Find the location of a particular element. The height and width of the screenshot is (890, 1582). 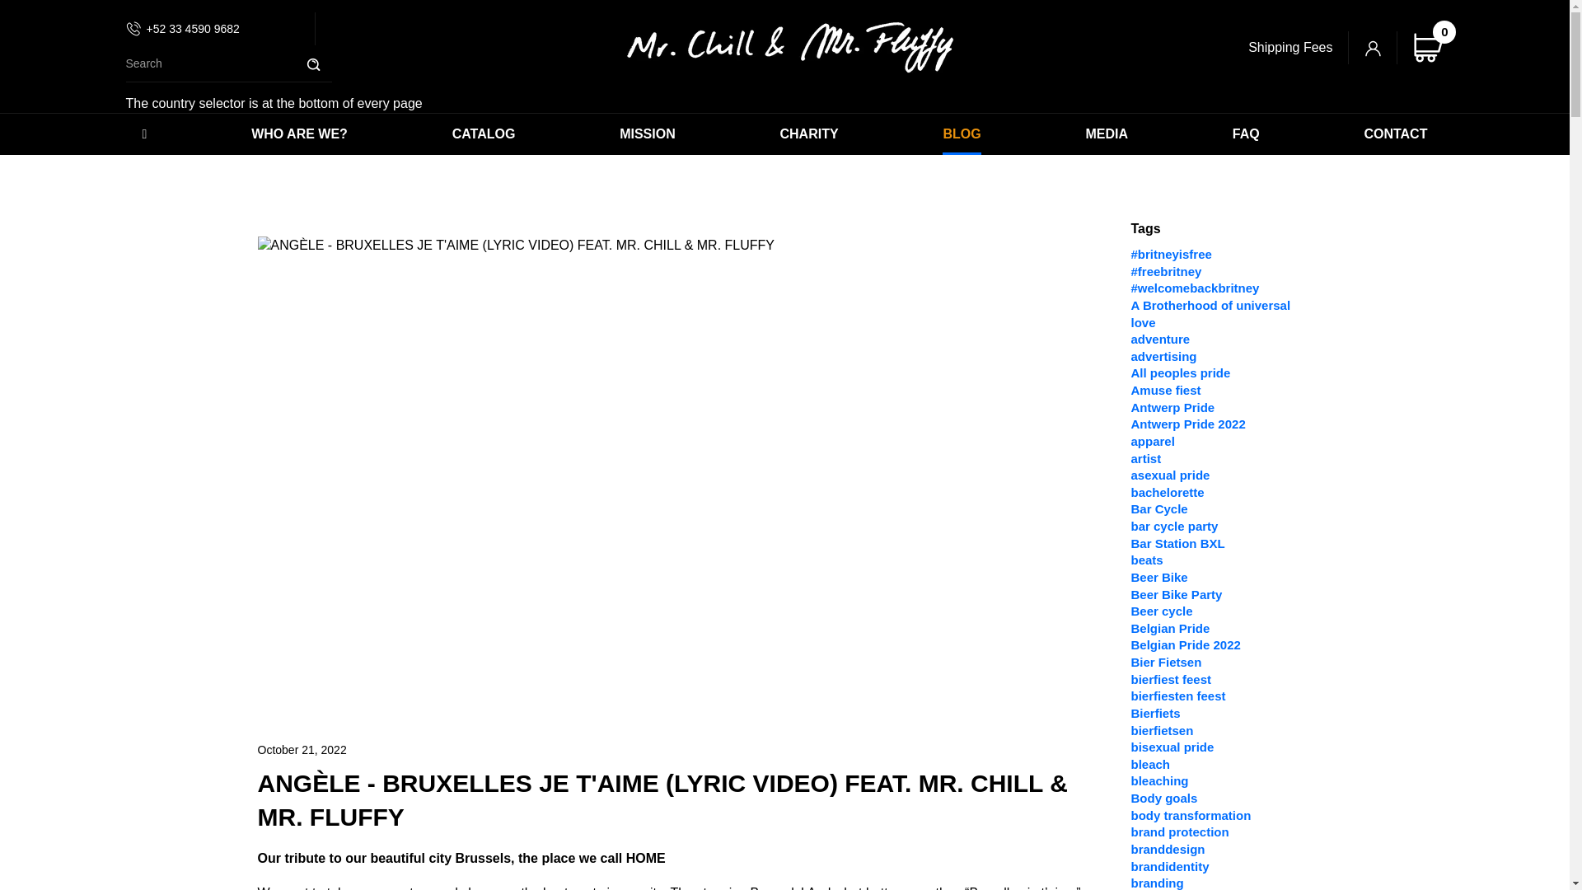

CATALOG is located at coordinates (484, 133).